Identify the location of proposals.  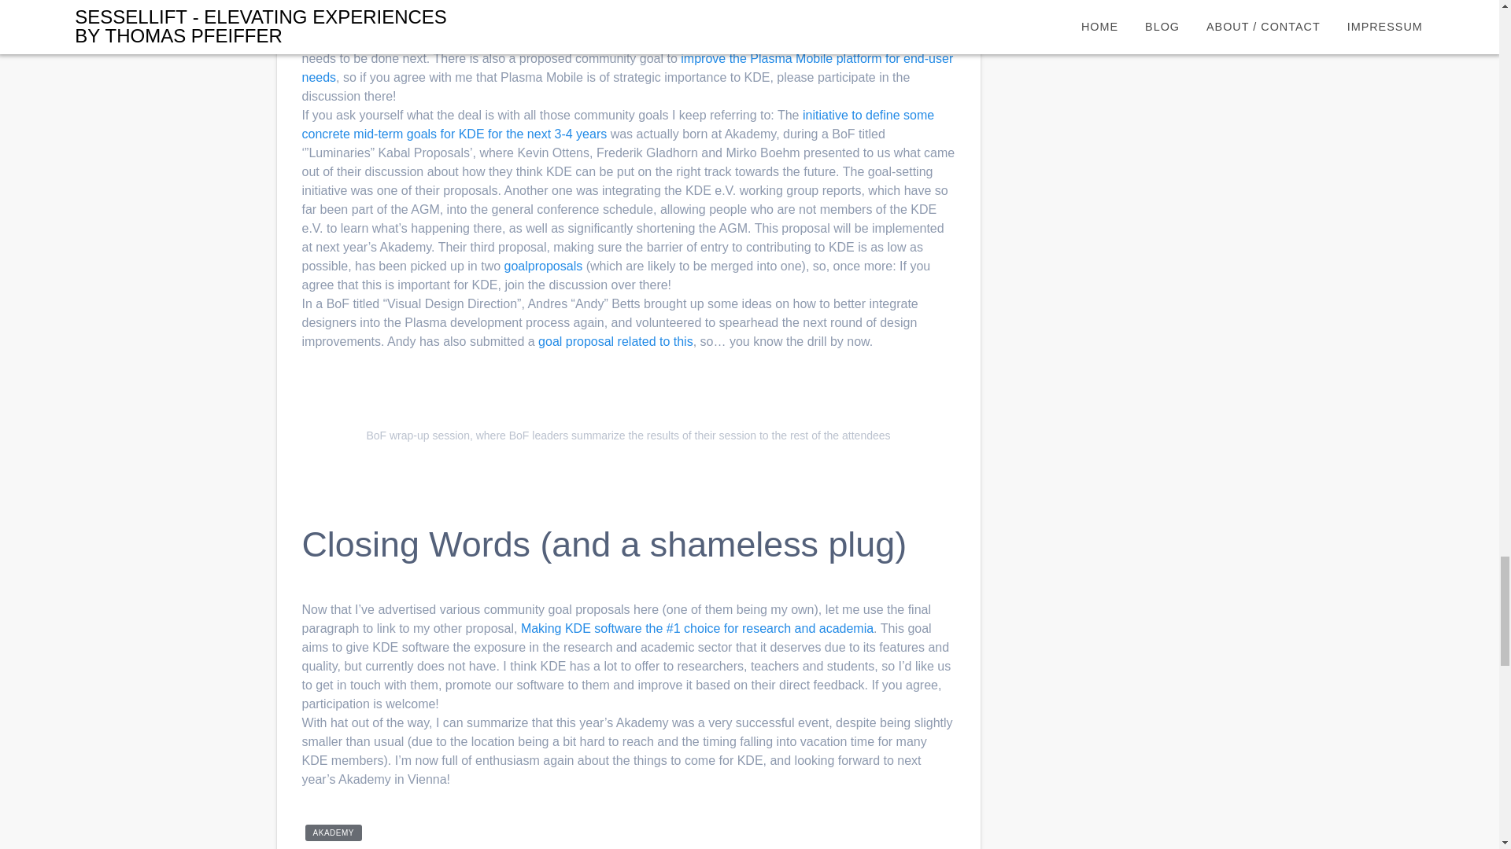
(554, 266).